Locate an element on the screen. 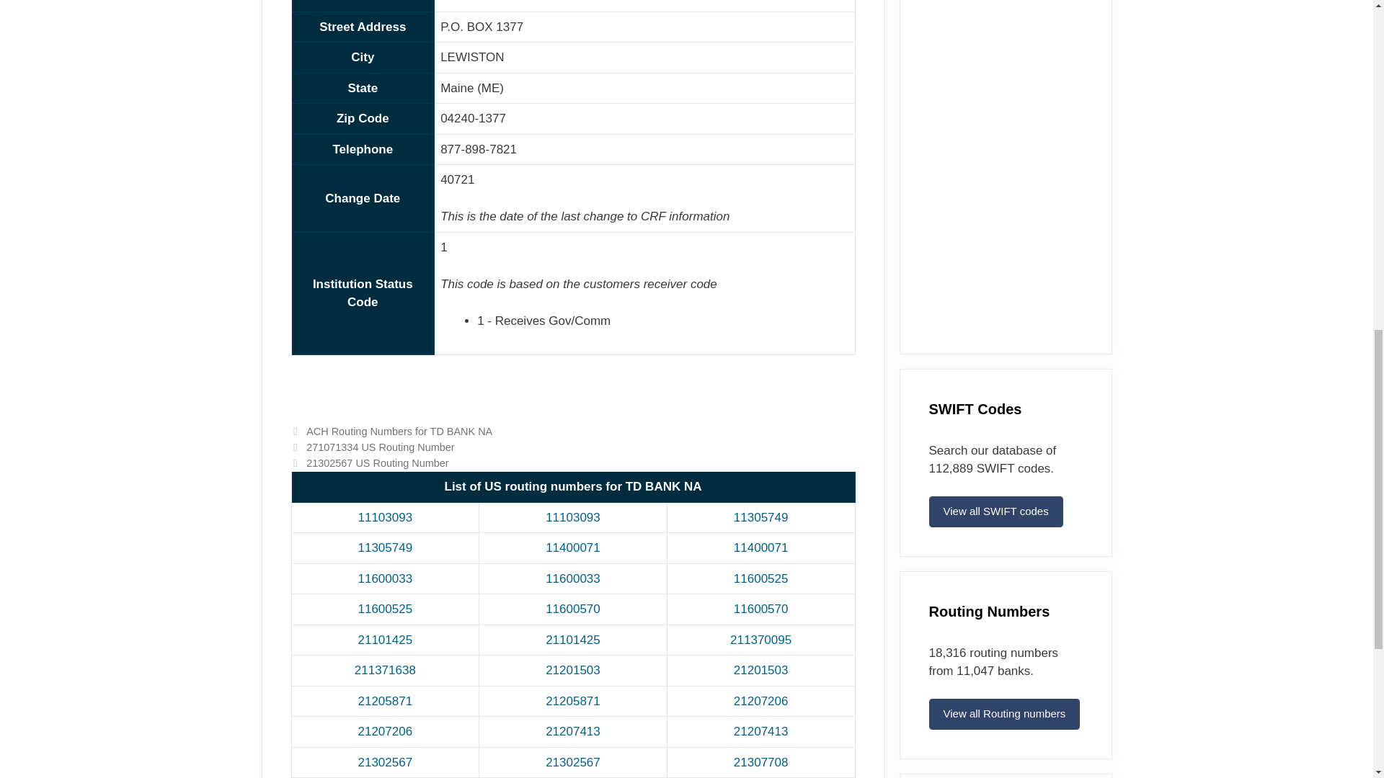 The width and height of the screenshot is (1384, 778). 11600570 is located at coordinates (572, 609).